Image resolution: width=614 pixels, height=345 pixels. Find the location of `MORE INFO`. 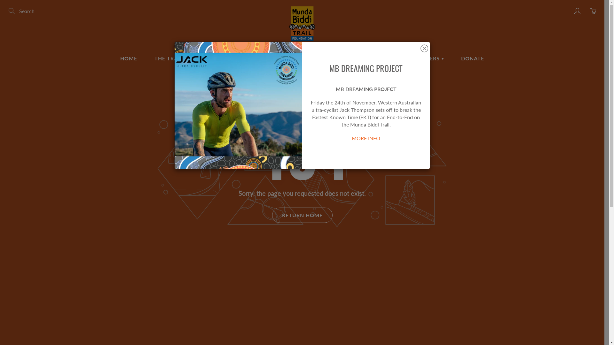

MORE INFO is located at coordinates (366, 138).